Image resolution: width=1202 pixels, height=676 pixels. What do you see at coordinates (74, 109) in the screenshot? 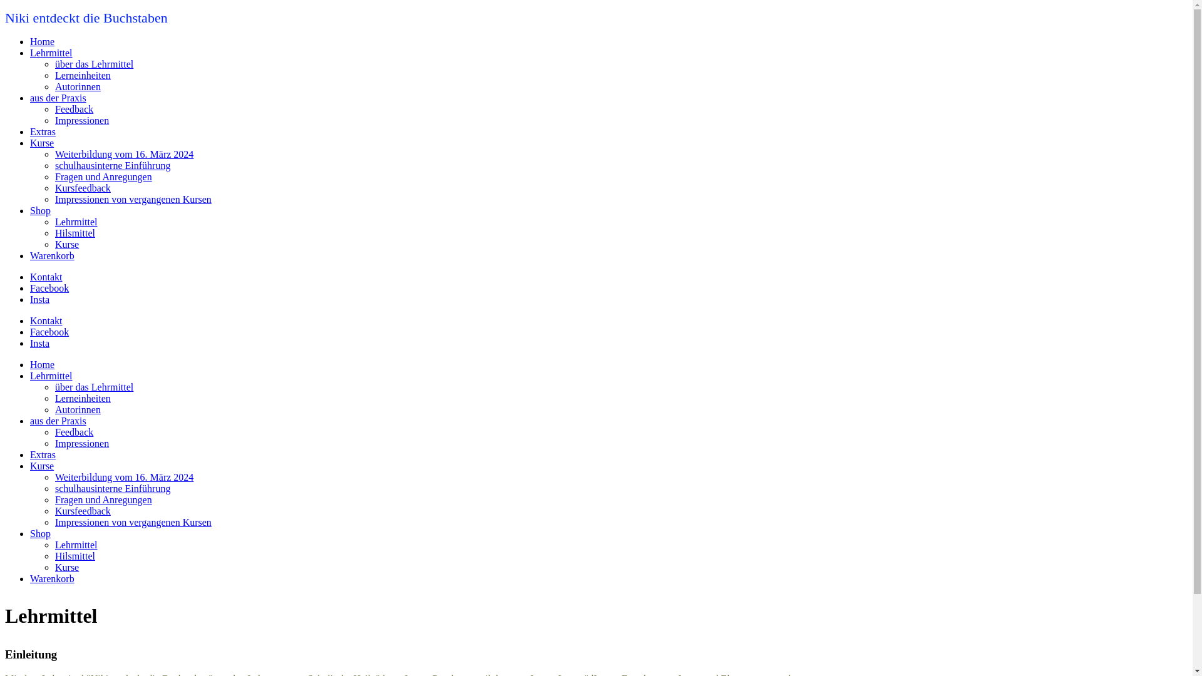
I see `Feedback` at bounding box center [74, 109].